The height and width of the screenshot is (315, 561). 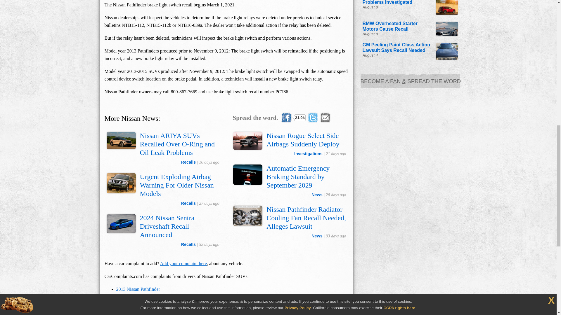 I want to click on Share on Facebook, so click(x=293, y=118).